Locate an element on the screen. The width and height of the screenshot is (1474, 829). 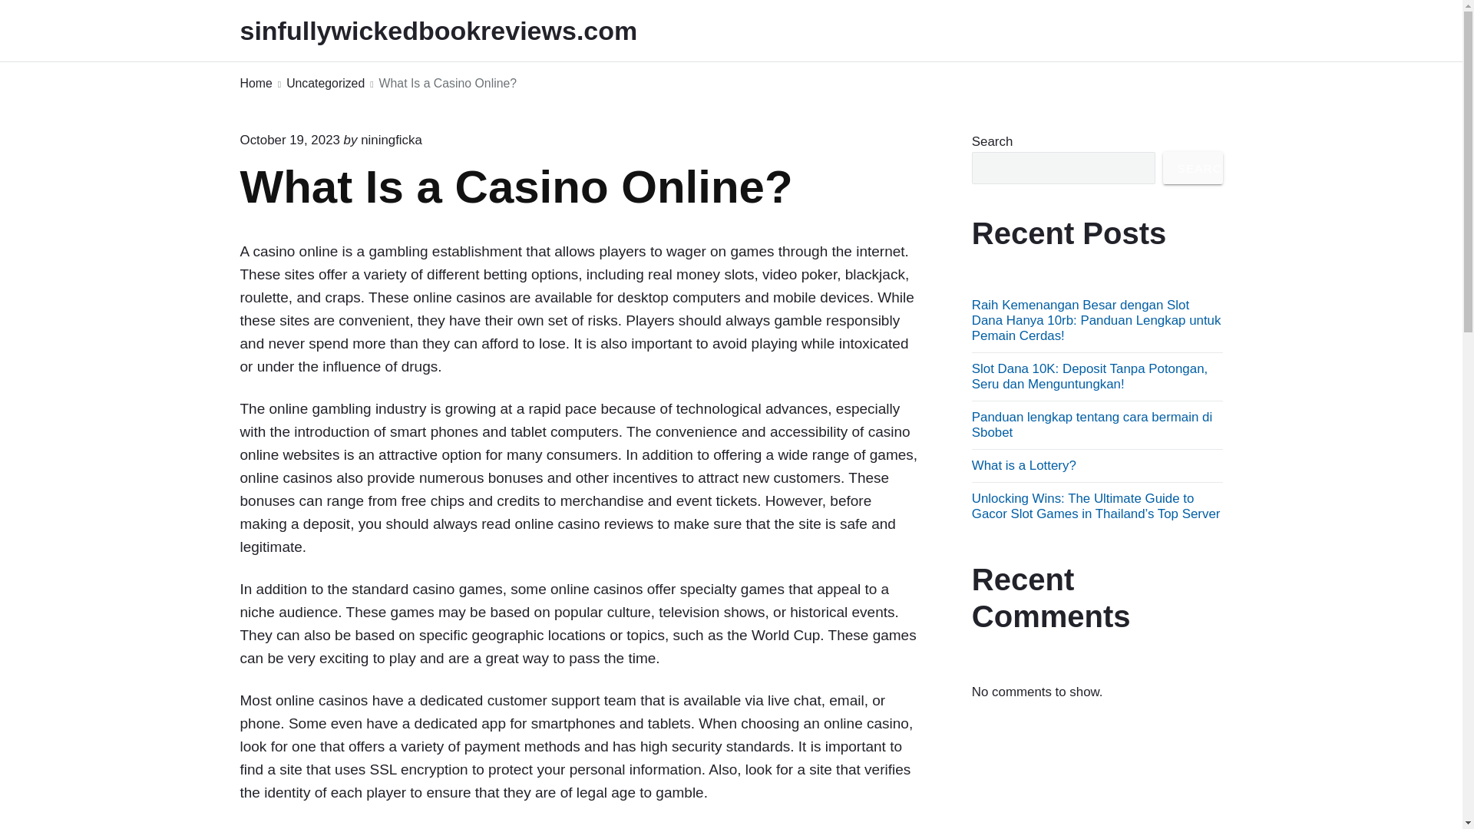
Panduan lengkap tentang cara bermain di Sbobet is located at coordinates (1092, 424).